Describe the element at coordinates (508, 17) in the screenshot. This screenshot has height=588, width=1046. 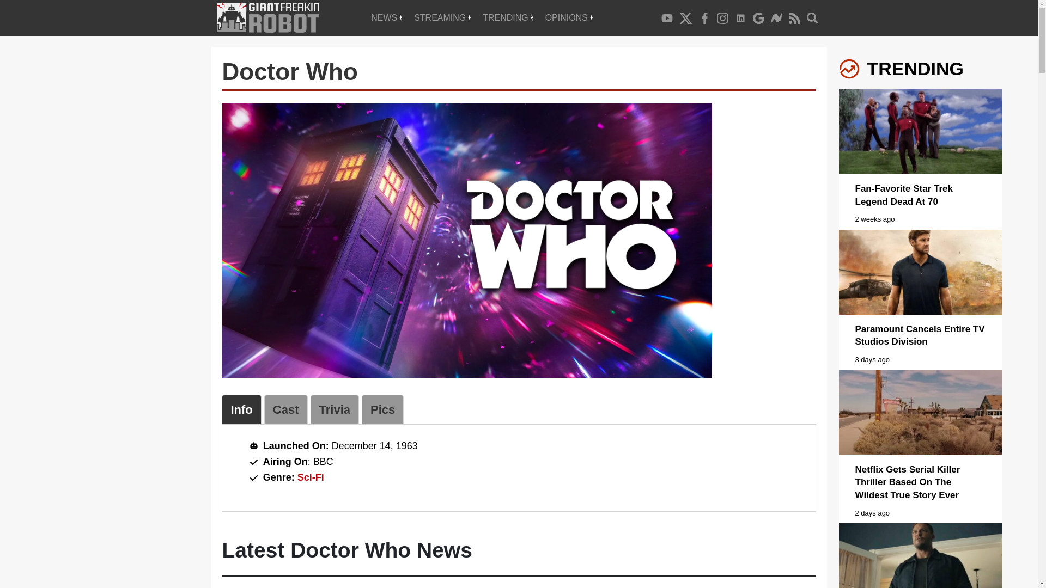
I see `TRENDING` at that location.